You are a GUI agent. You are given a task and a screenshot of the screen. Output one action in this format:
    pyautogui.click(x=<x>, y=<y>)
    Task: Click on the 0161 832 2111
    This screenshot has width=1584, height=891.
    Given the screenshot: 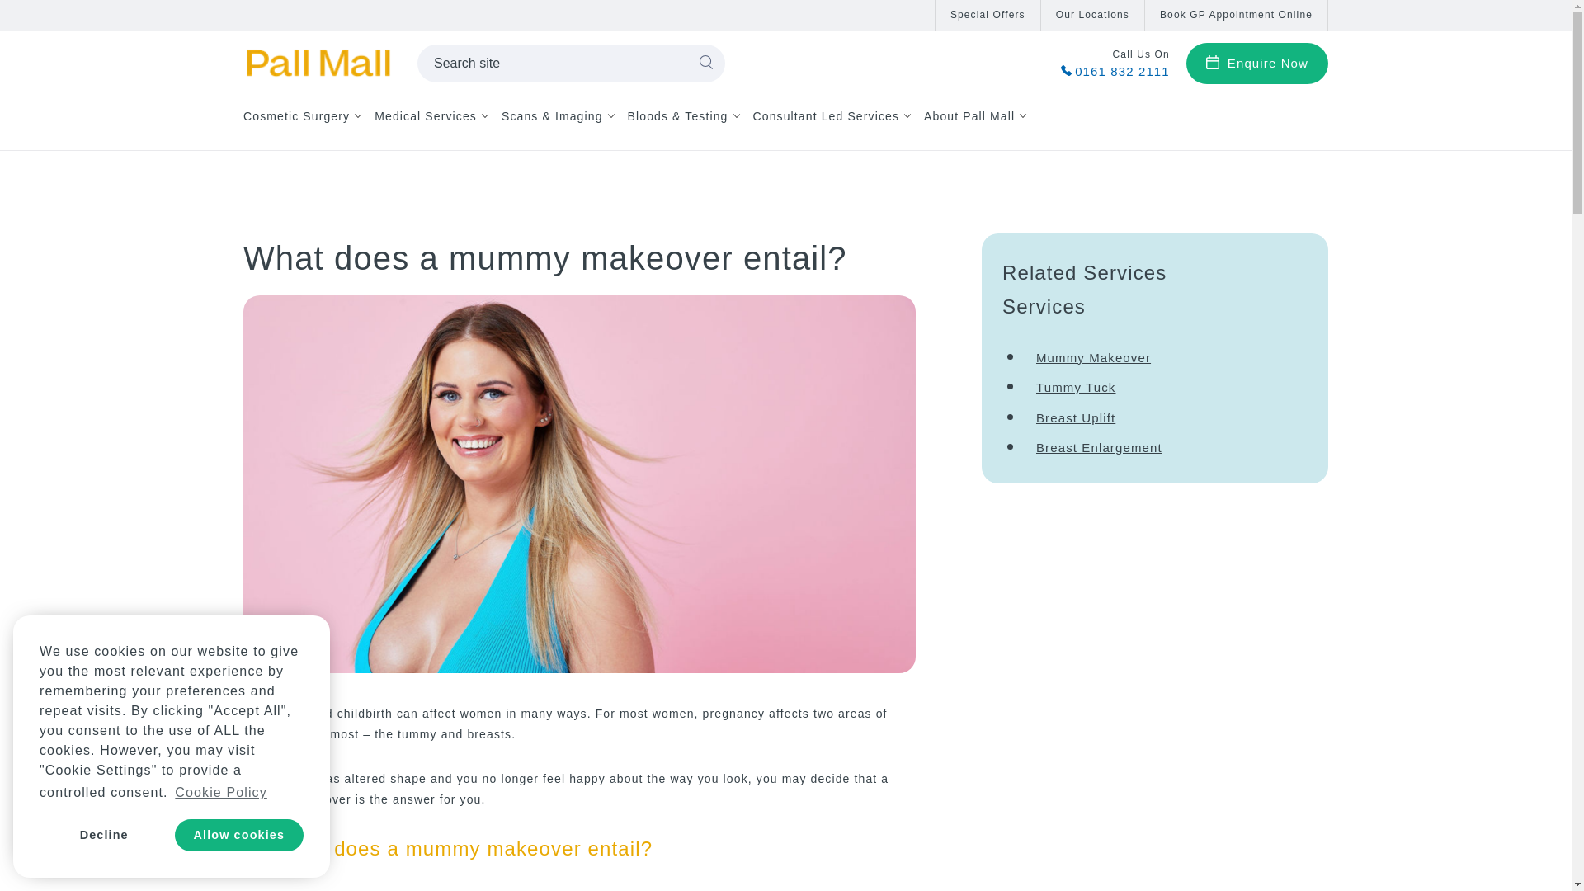 What is the action you would take?
    pyautogui.click(x=1115, y=69)
    